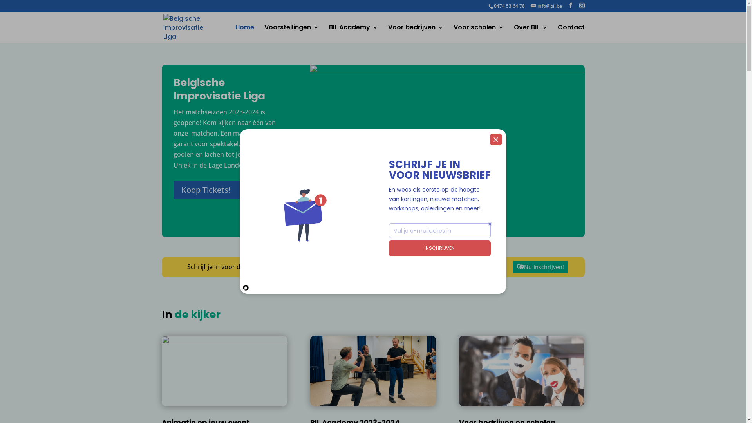 The image size is (752, 423). I want to click on Koop Tickets!, so click(212, 190).